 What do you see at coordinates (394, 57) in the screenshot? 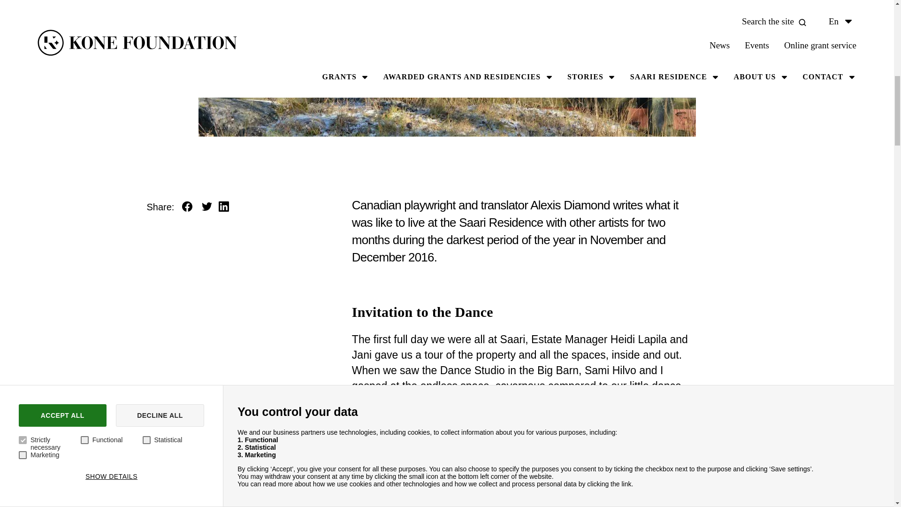
I see `Pending` at bounding box center [394, 57].